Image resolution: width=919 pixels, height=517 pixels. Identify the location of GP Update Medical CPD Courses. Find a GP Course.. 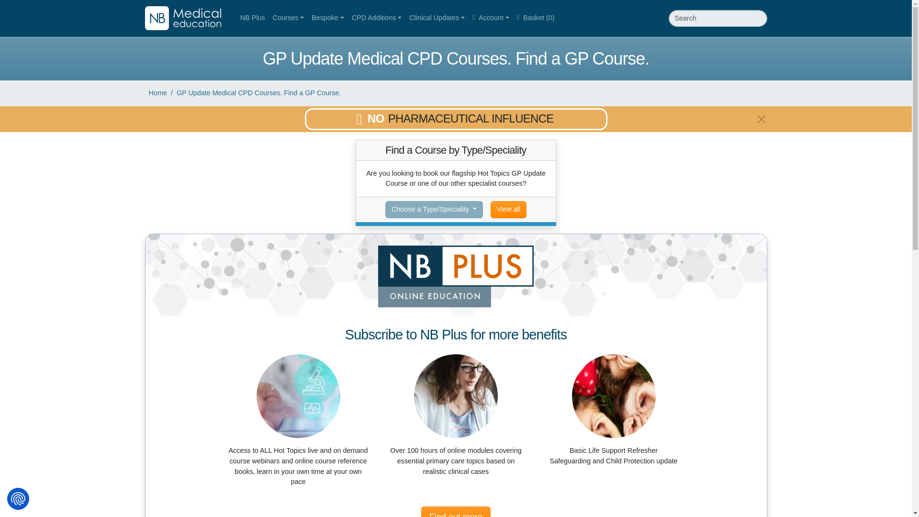
(258, 92).